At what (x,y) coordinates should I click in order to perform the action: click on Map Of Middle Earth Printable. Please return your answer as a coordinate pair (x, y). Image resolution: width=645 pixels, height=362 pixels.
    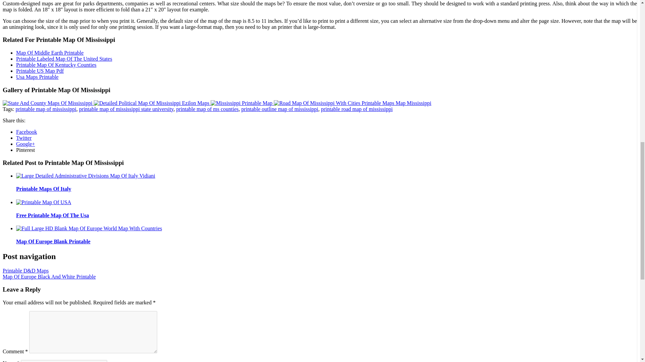
    Looking at the image, I should click on (50, 53).